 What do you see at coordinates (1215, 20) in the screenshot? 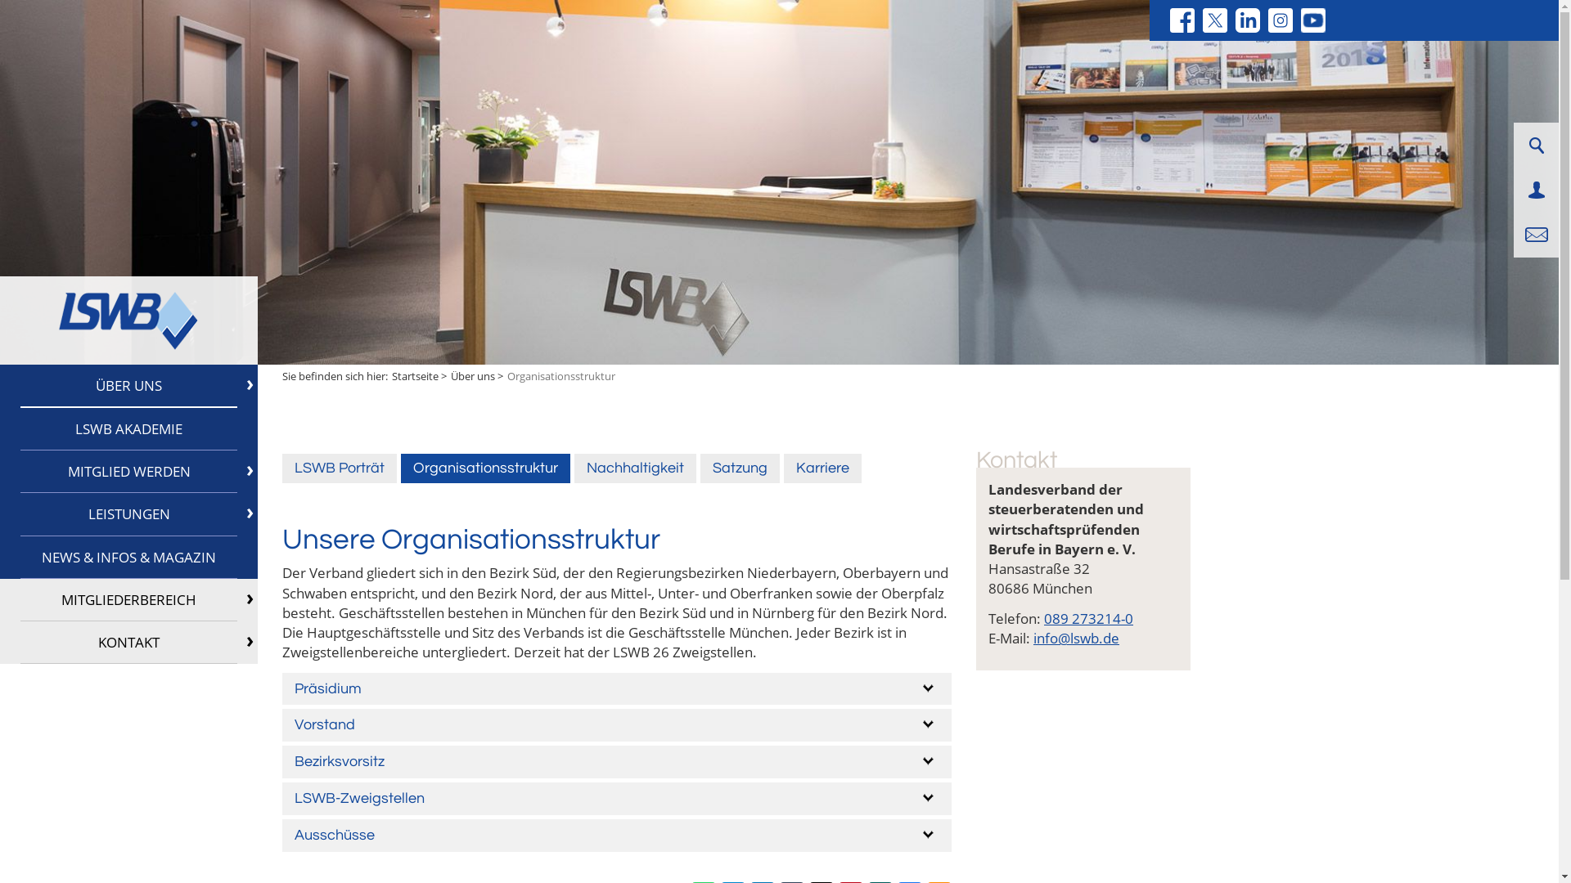
I see `LSWB bei Twitter` at bounding box center [1215, 20].